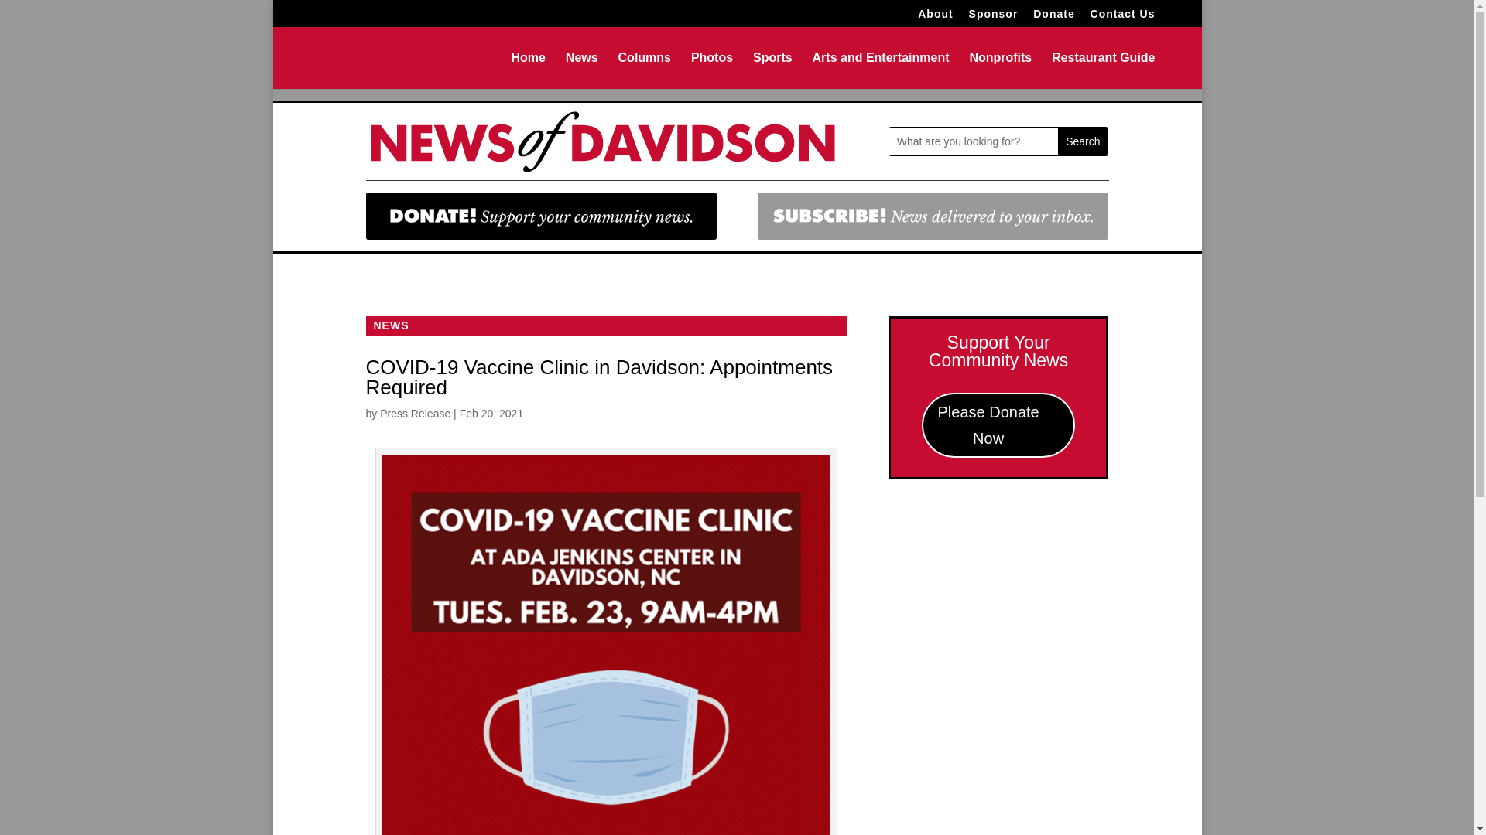 The height and width of the screenshot is (835, 1486). I want to click on Please Donate Now, so click(998, 424).